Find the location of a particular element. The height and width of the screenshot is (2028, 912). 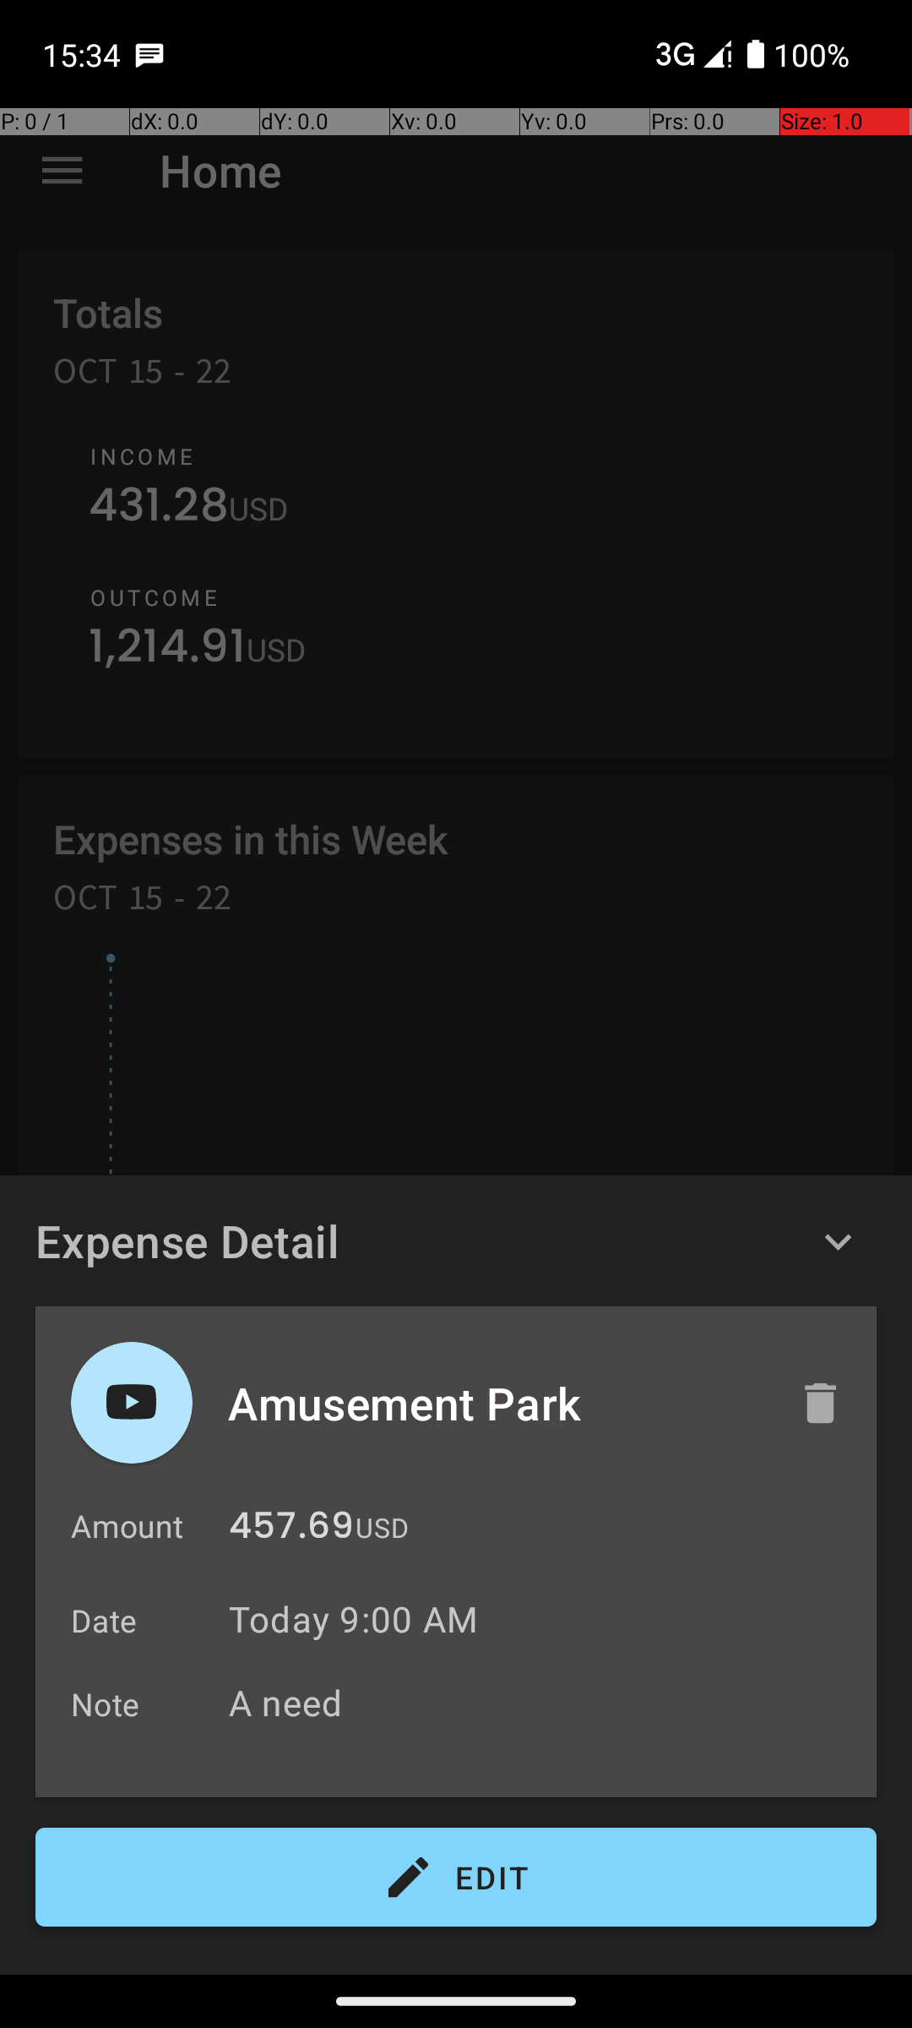

Amusement Park is located at coordinates (496, 1403).